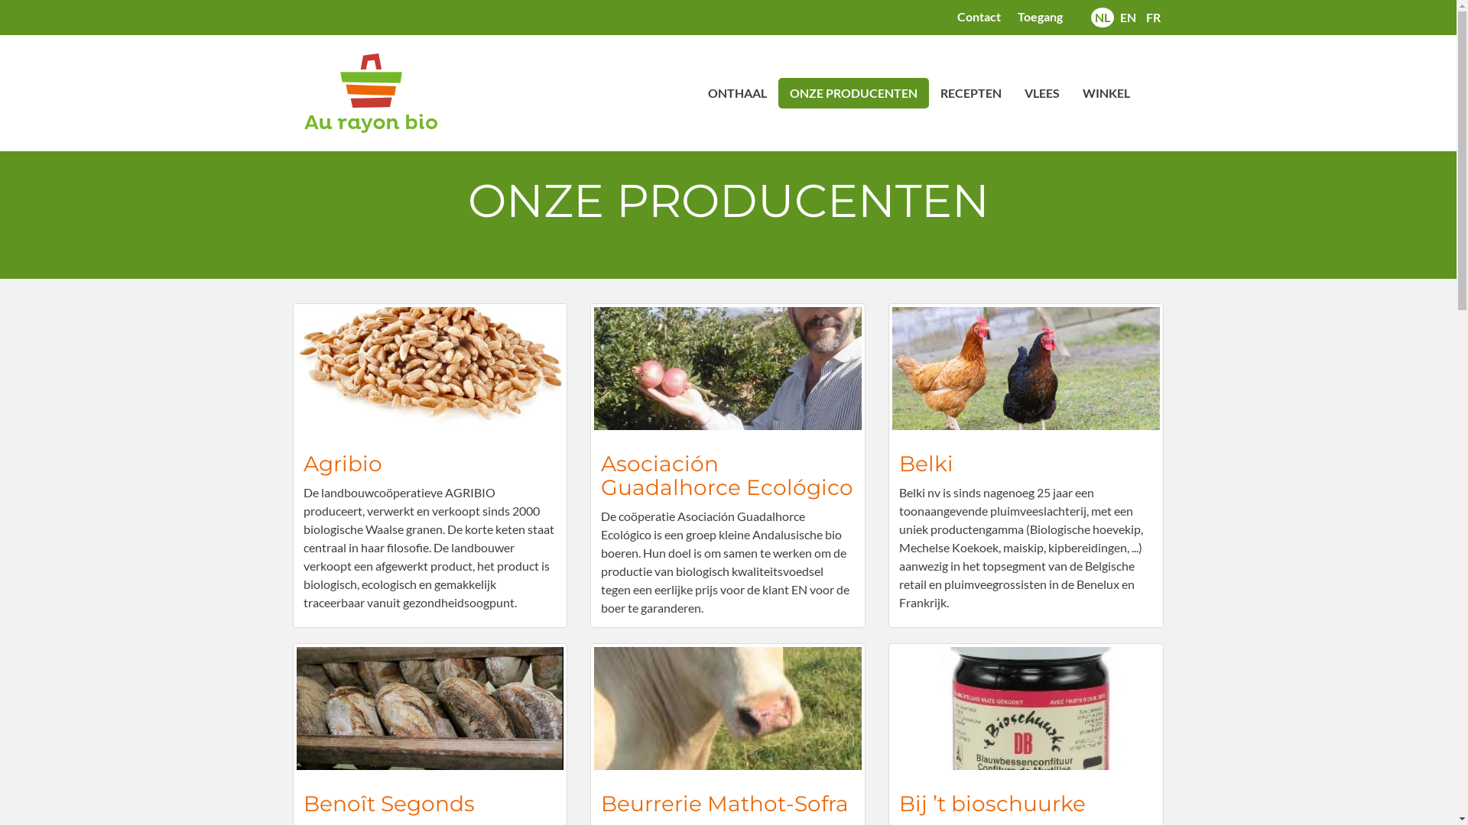 This screenshot has width=1468, height=825. I want to click on Overslaan en naar de inhoud gaan, so click(0, 0).